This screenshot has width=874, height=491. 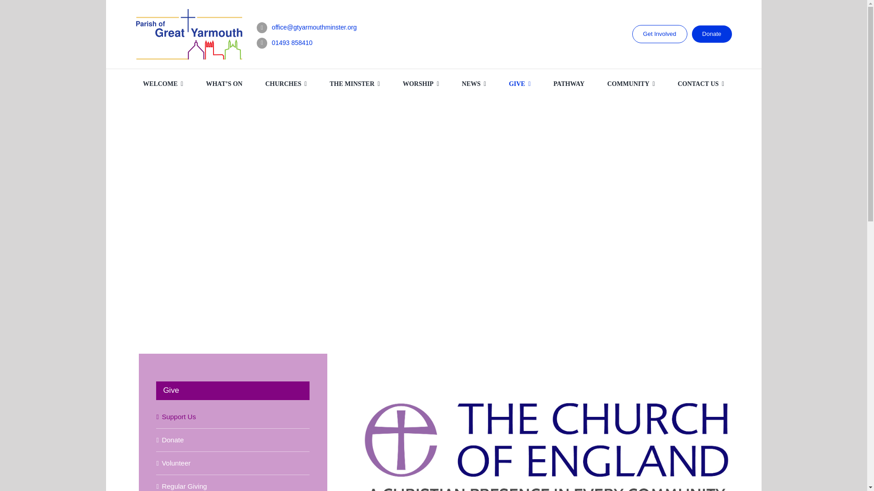 What do you see at coordinates (292, 43) in the screenshot?
I see `01493 858410` at bounding box center [292, 43].